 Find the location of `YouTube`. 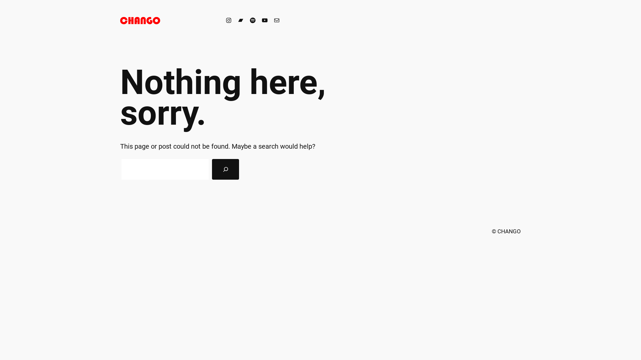

YouTube is located at coordinates (265, 20).